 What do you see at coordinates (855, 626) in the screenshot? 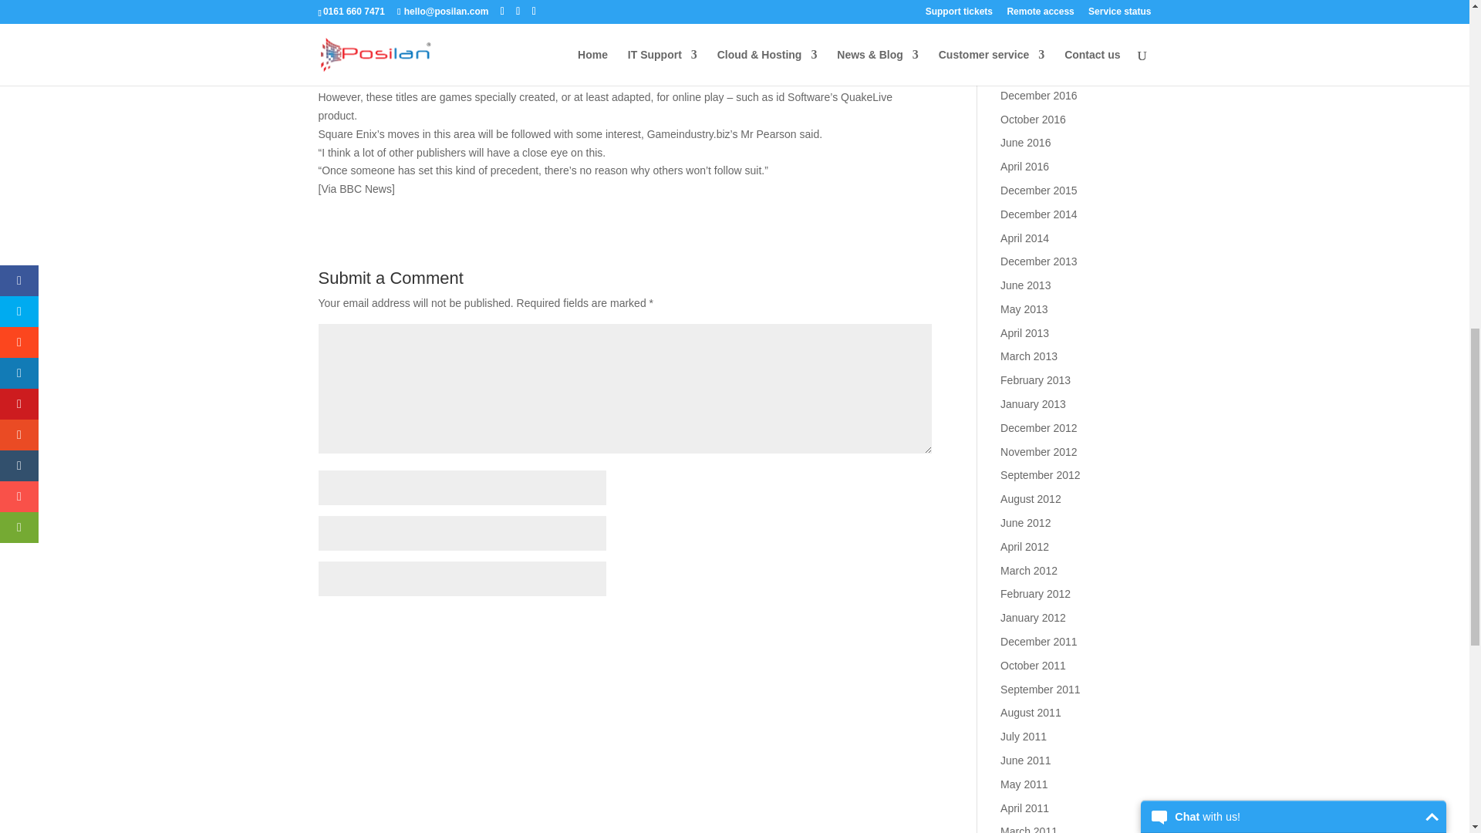
I see `Submit Comment` at bounding box center [855, 626].